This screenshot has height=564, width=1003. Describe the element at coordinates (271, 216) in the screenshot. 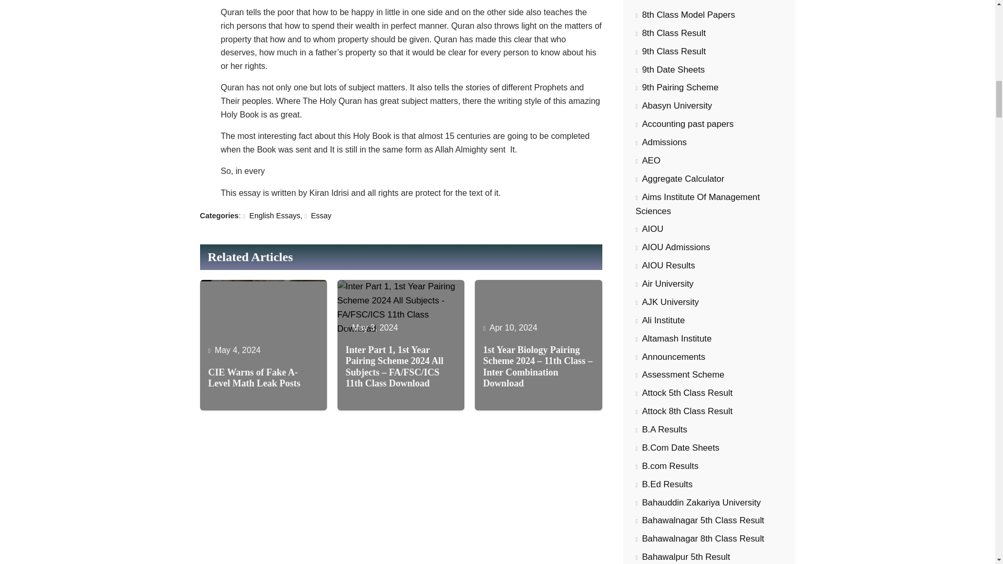

I see `English Essays` at that location.